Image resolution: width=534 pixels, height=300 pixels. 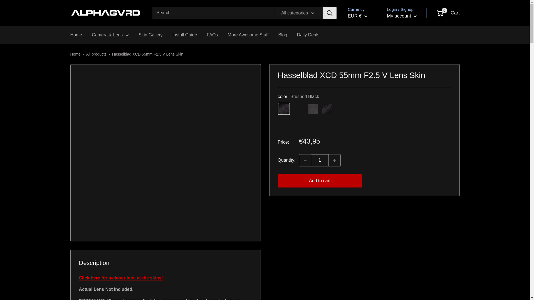 I want to click on 1, so click(x=320, y=160).